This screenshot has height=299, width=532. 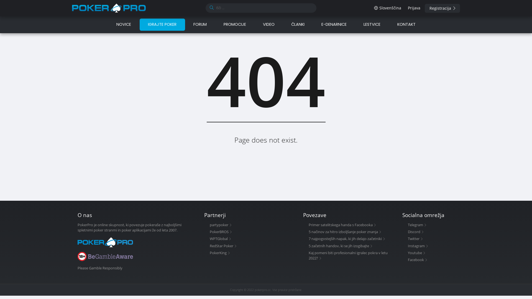 What do you see at coordinates (223, 246) in the screenshot?
I see `RedStar Poker` at bounding box center [223, 246].